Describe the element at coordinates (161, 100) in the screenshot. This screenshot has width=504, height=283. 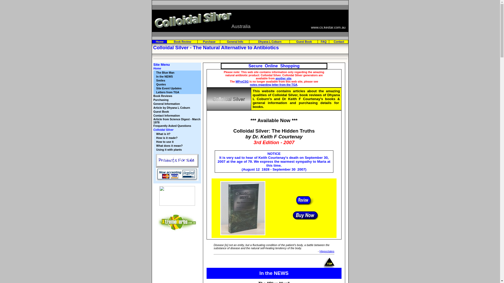
I see `Purchasing` at that location.